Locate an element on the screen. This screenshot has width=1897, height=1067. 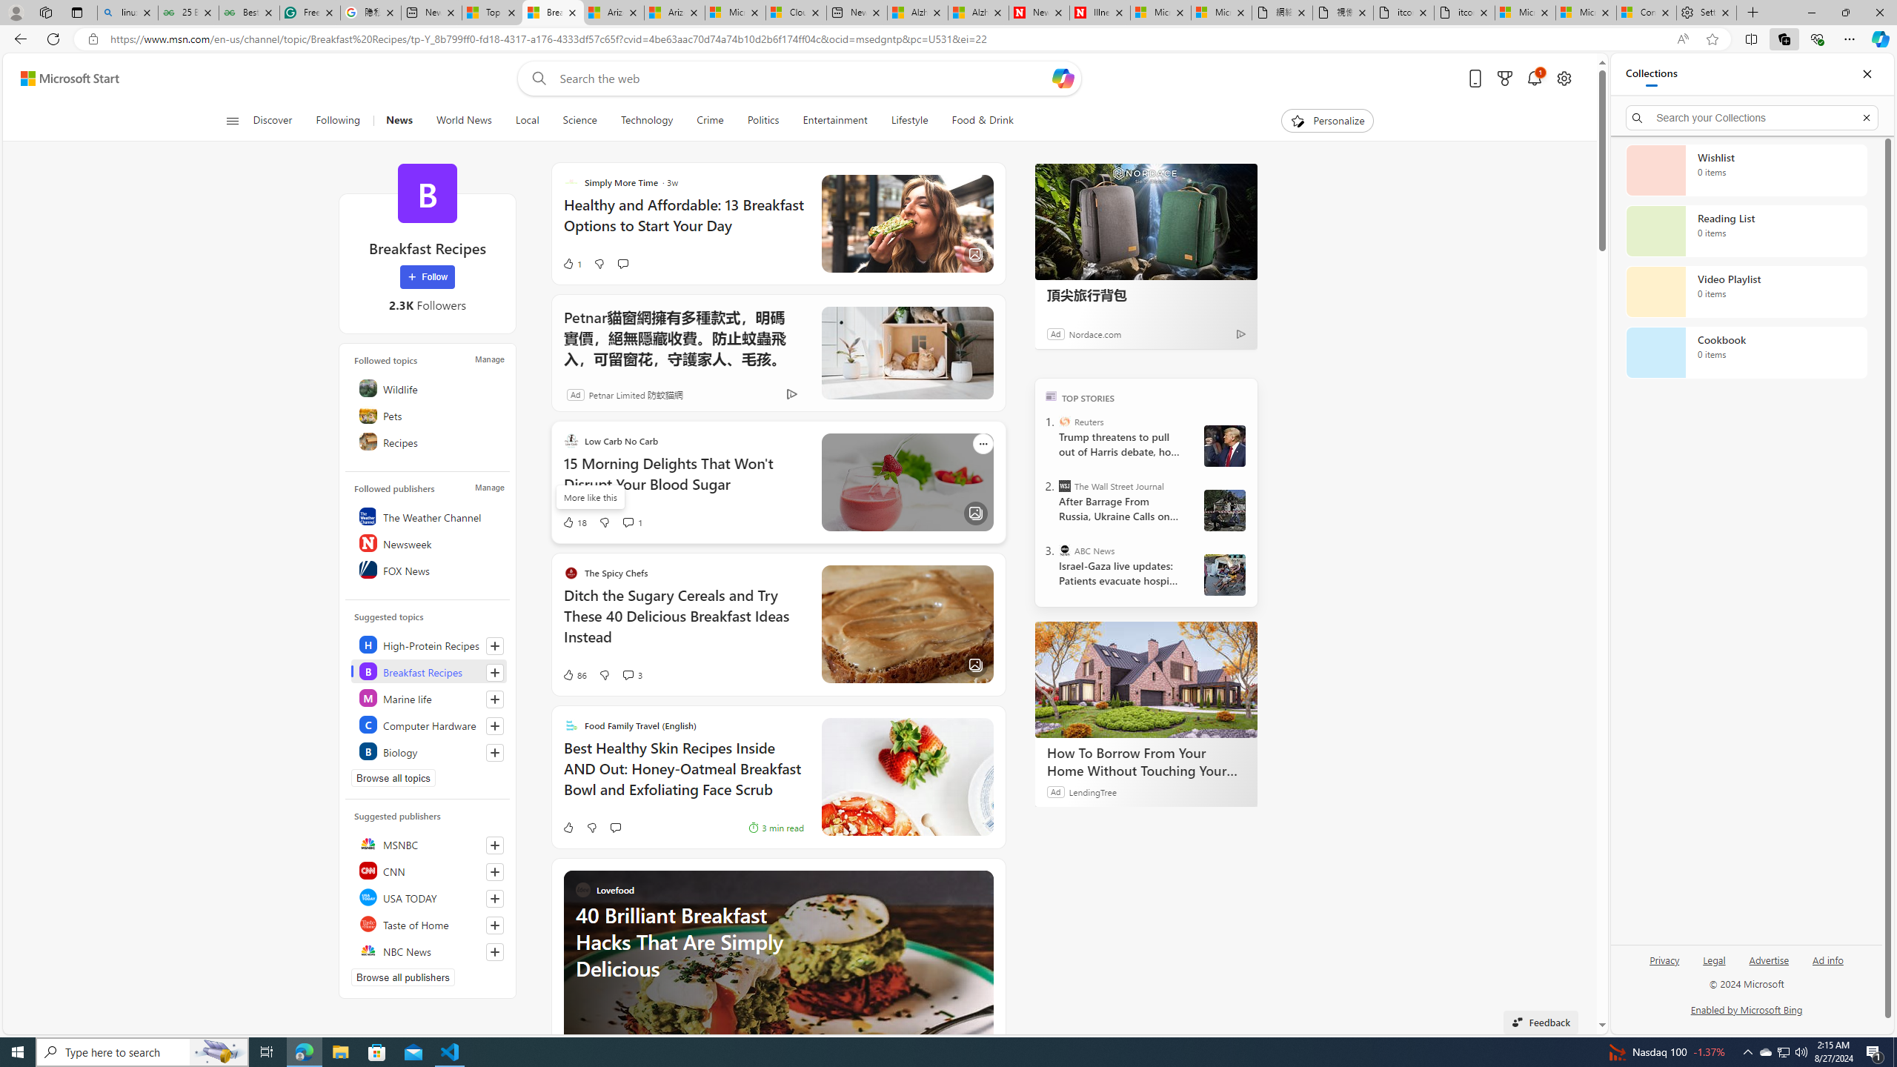
Privacy is located at coordinates (1664, 966).